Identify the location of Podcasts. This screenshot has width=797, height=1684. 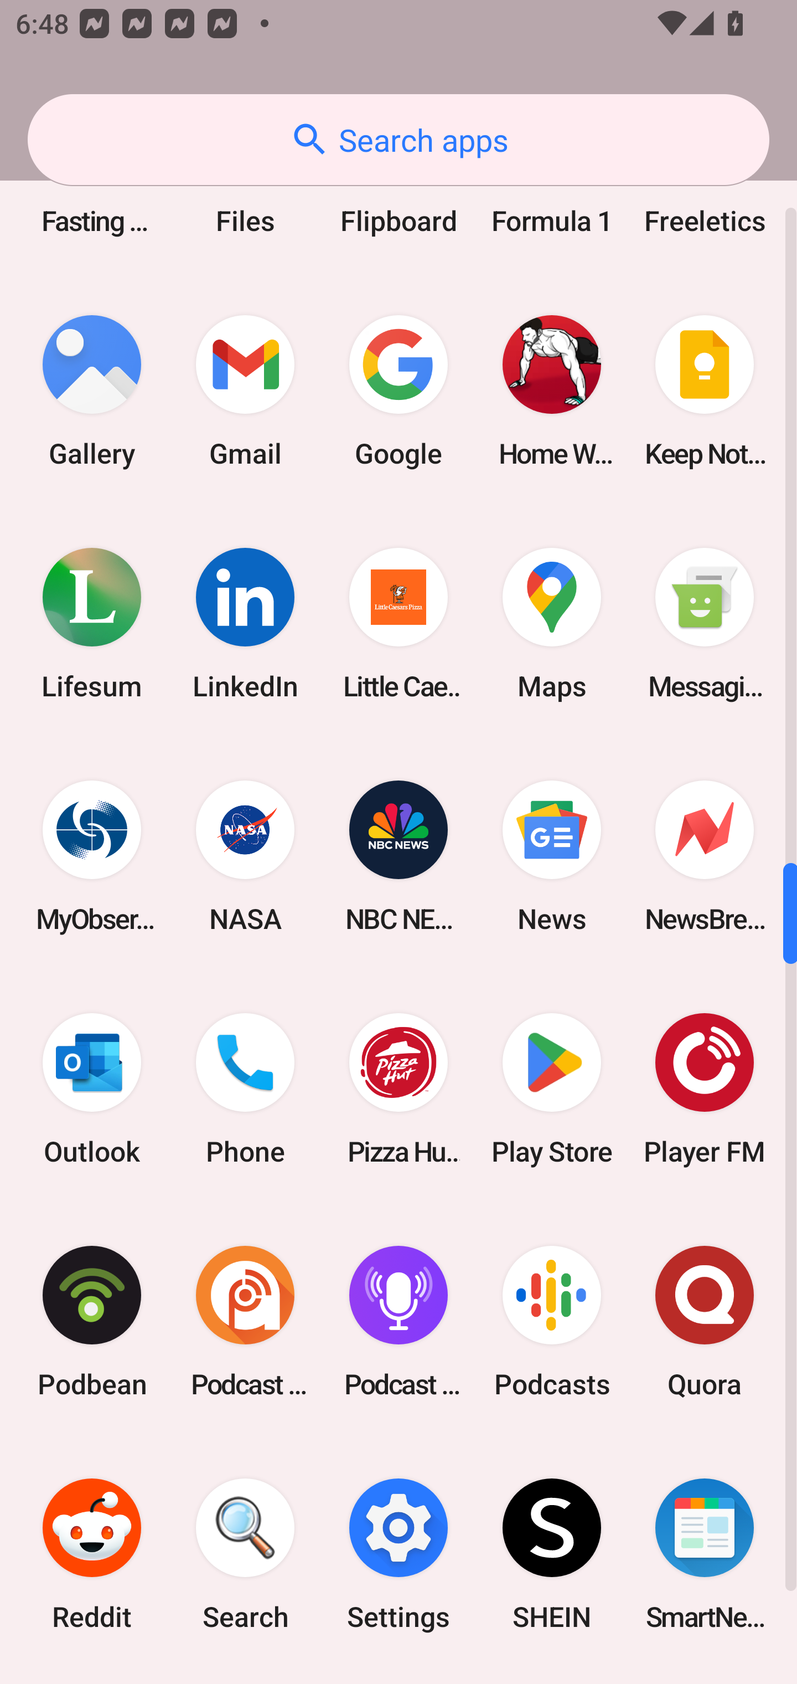
(551, 1322).